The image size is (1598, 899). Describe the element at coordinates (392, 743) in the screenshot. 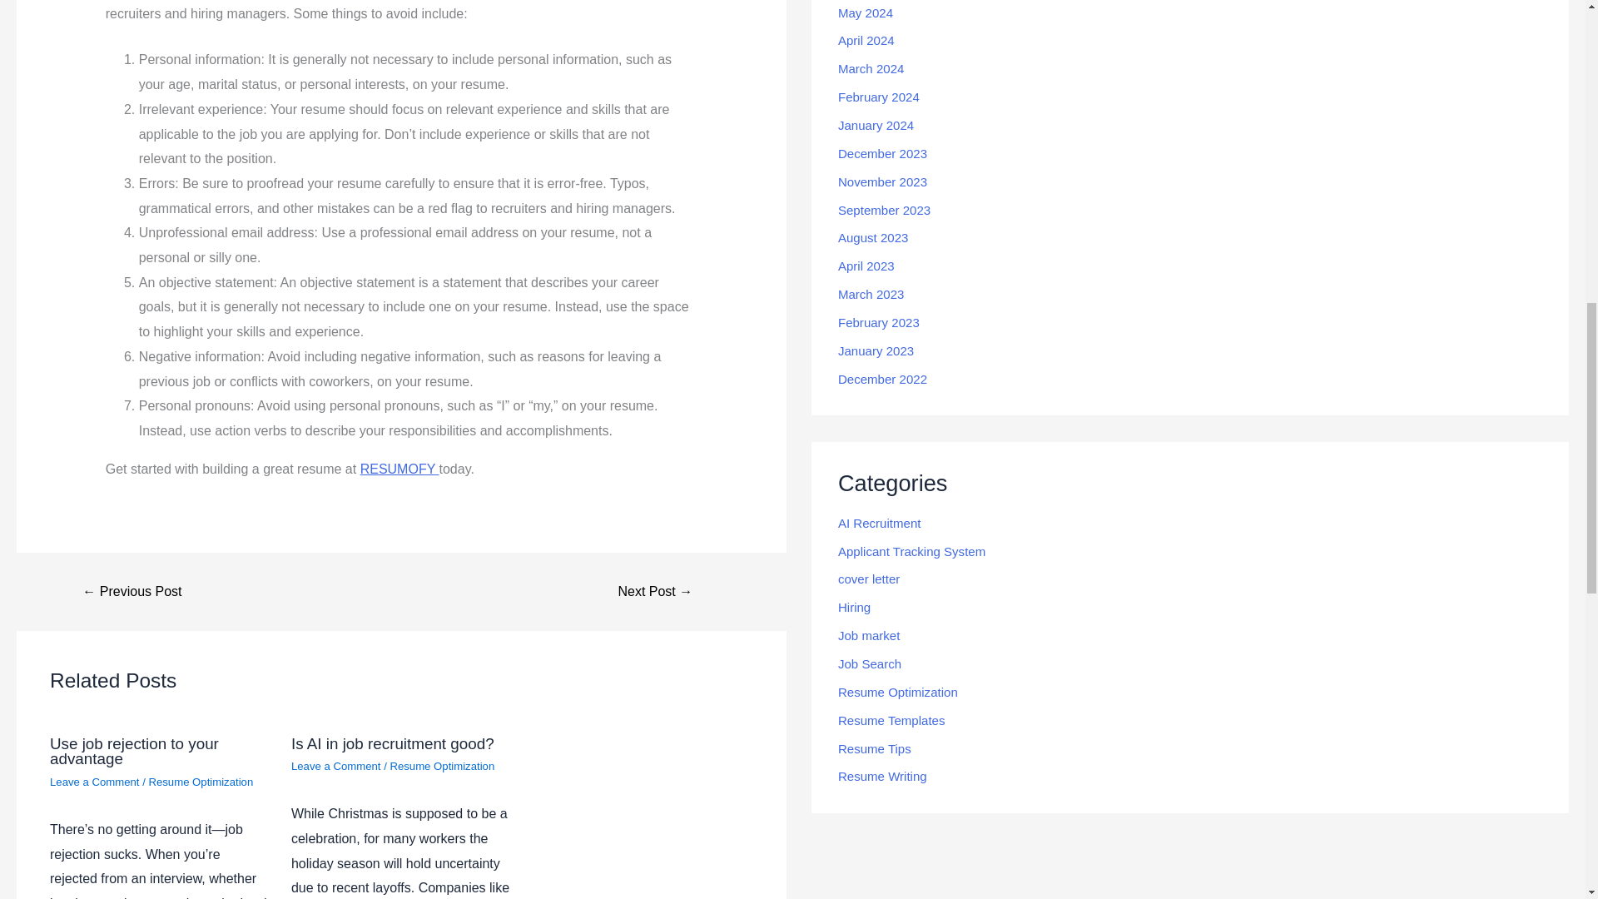

I see `Is AI in job recruitment good?` at that location.